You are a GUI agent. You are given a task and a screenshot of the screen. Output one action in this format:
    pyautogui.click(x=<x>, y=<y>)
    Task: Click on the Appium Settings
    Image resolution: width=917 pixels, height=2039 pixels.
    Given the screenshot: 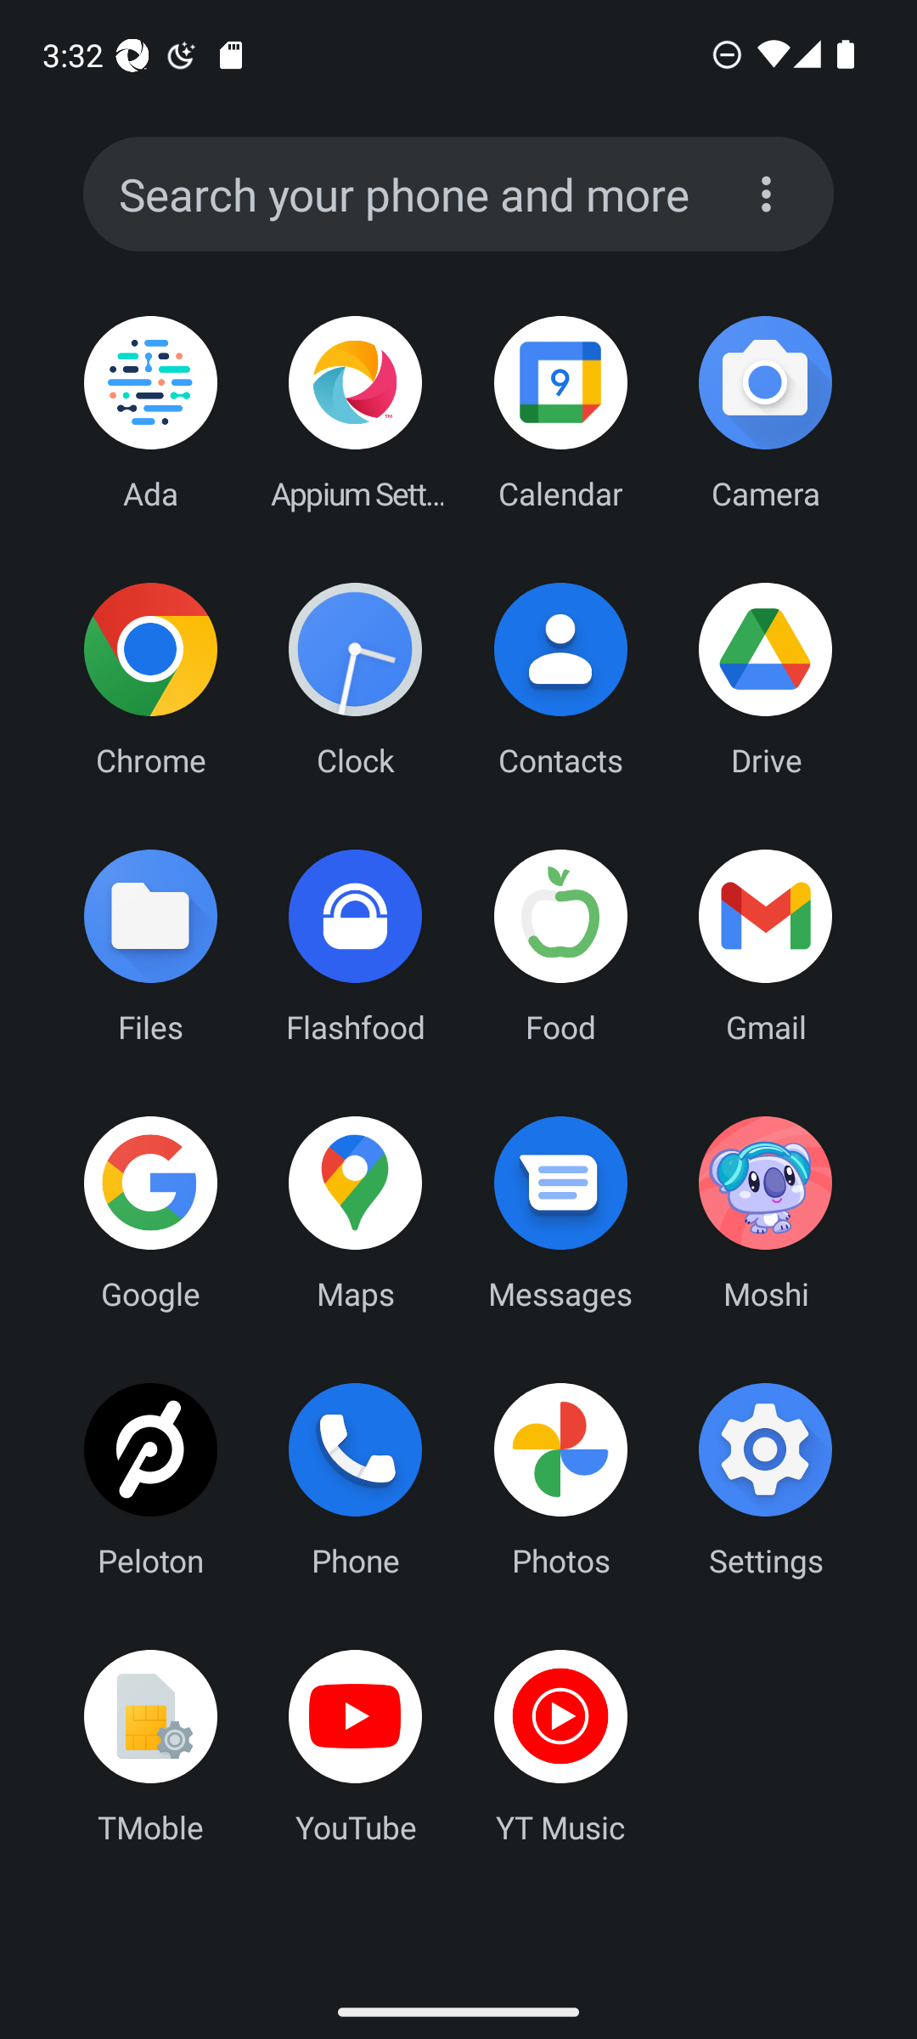 What is the action you would take?
    pyautogui.click(x=356, y=413)
    